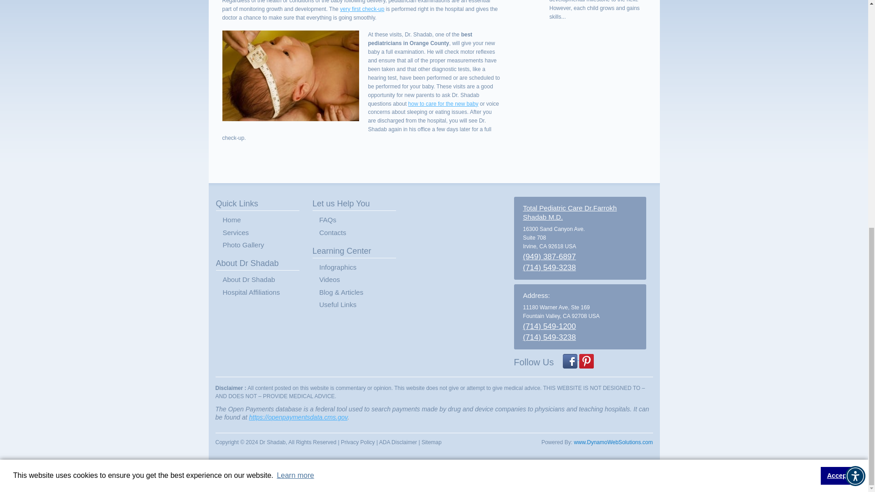  What do you see at coordinates (855, 53) in the screenshot?
I see `Accessibility Menu` at bounding box center [855, 53].